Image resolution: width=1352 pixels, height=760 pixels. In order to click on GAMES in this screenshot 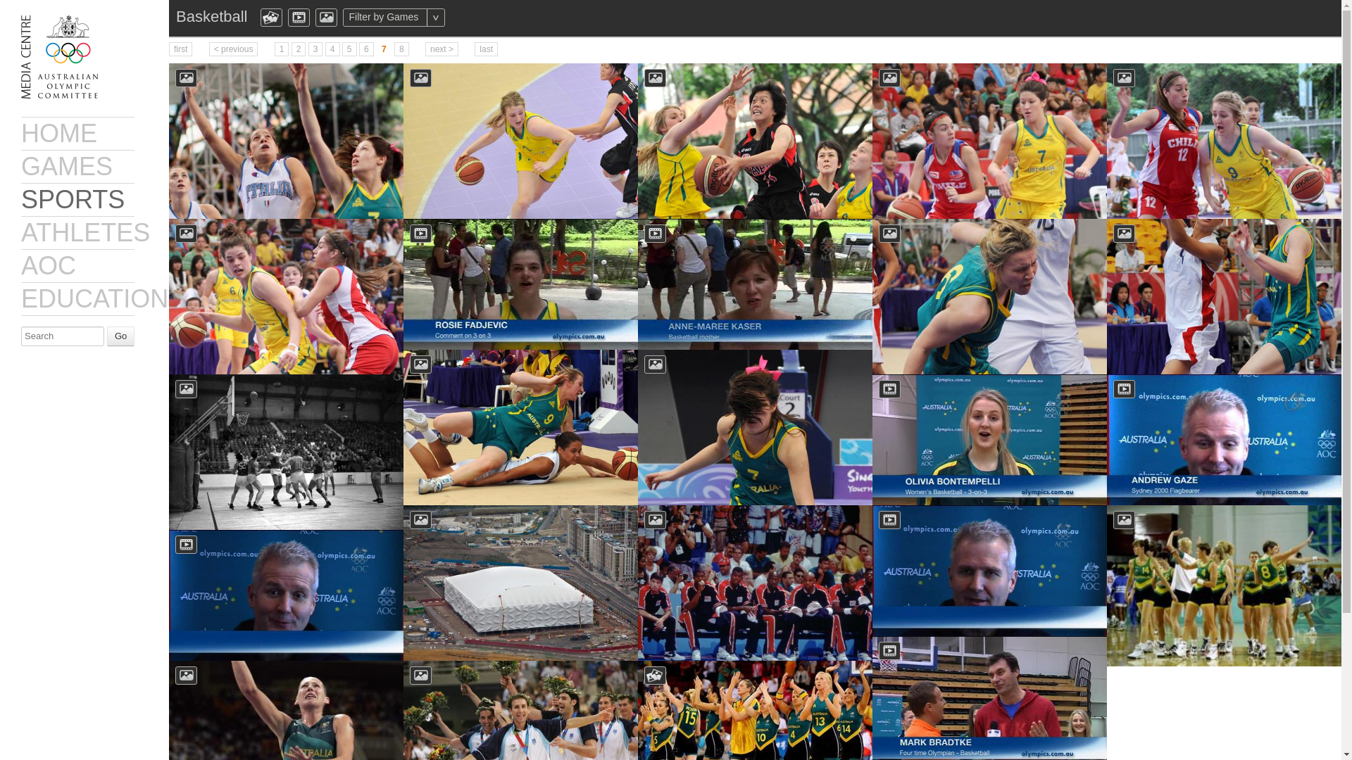, I will do `click(66, 166)`.